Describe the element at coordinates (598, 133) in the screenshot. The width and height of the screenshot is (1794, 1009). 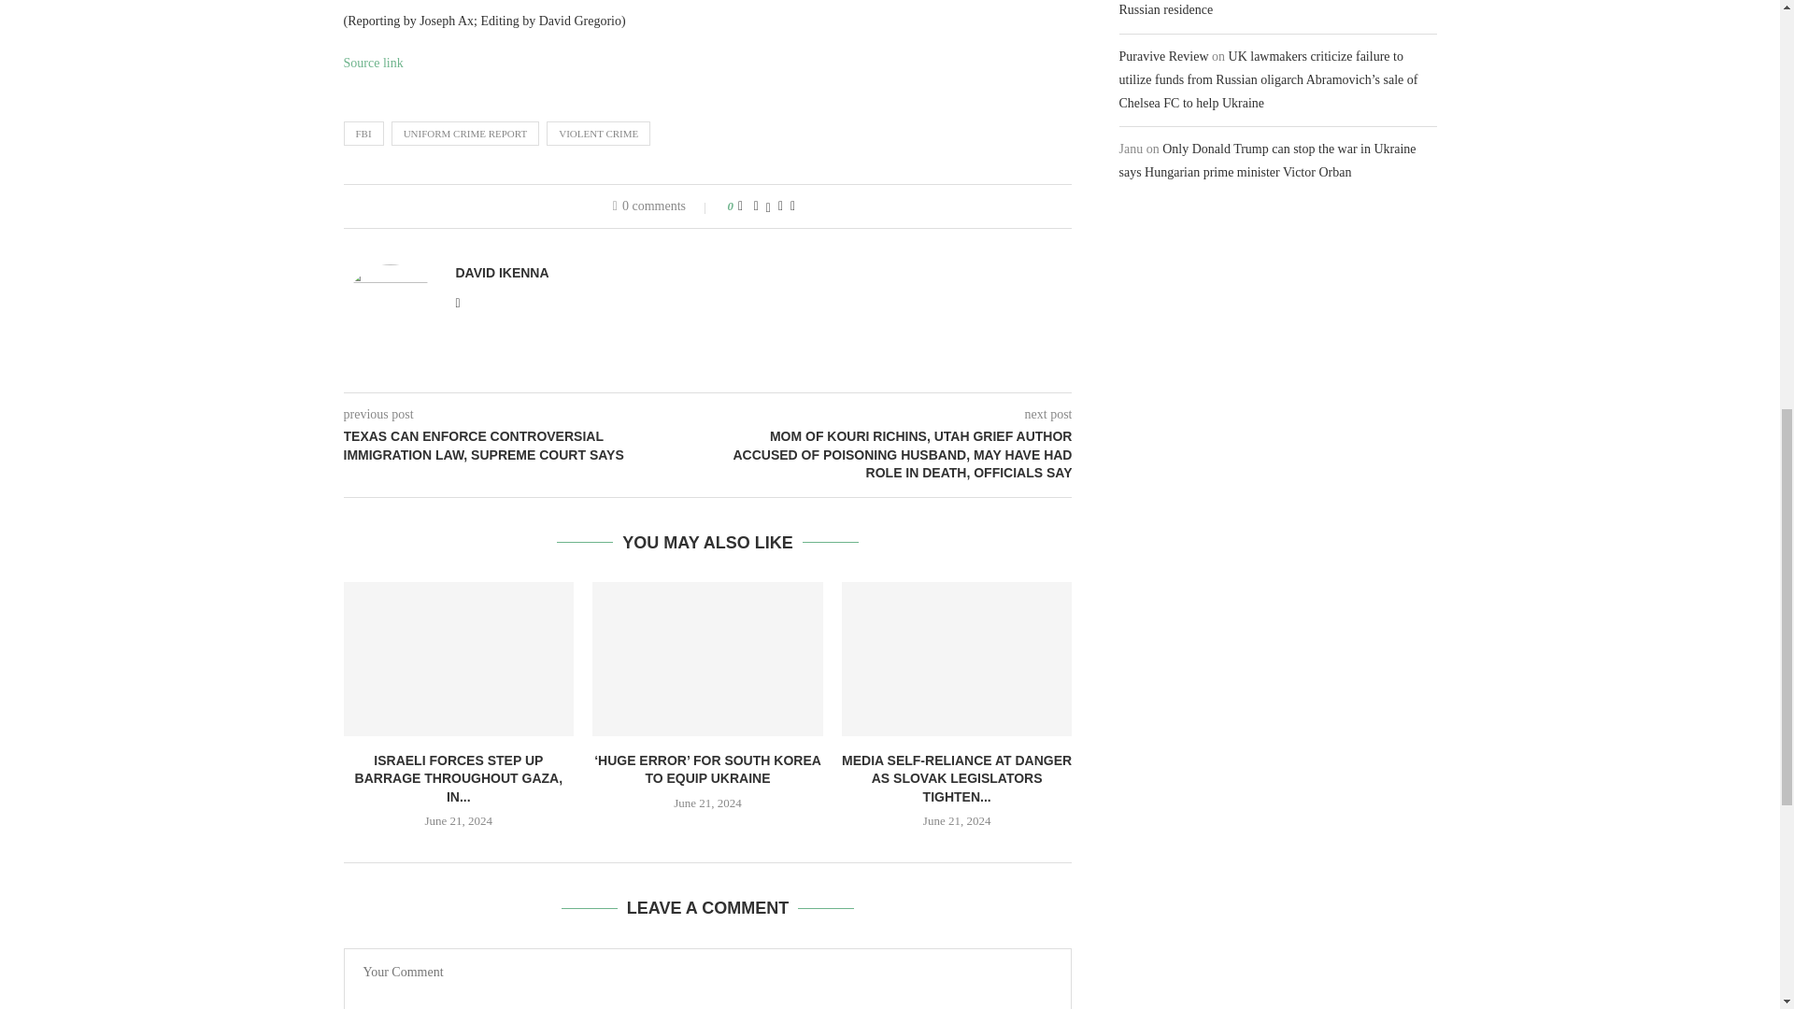
I see `VIOLENT CRIME` at that location.